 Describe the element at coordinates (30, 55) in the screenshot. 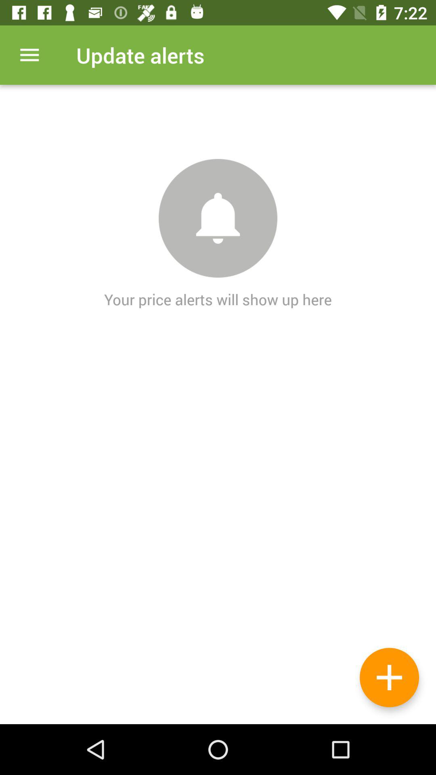

I see `display menu options` at that location.